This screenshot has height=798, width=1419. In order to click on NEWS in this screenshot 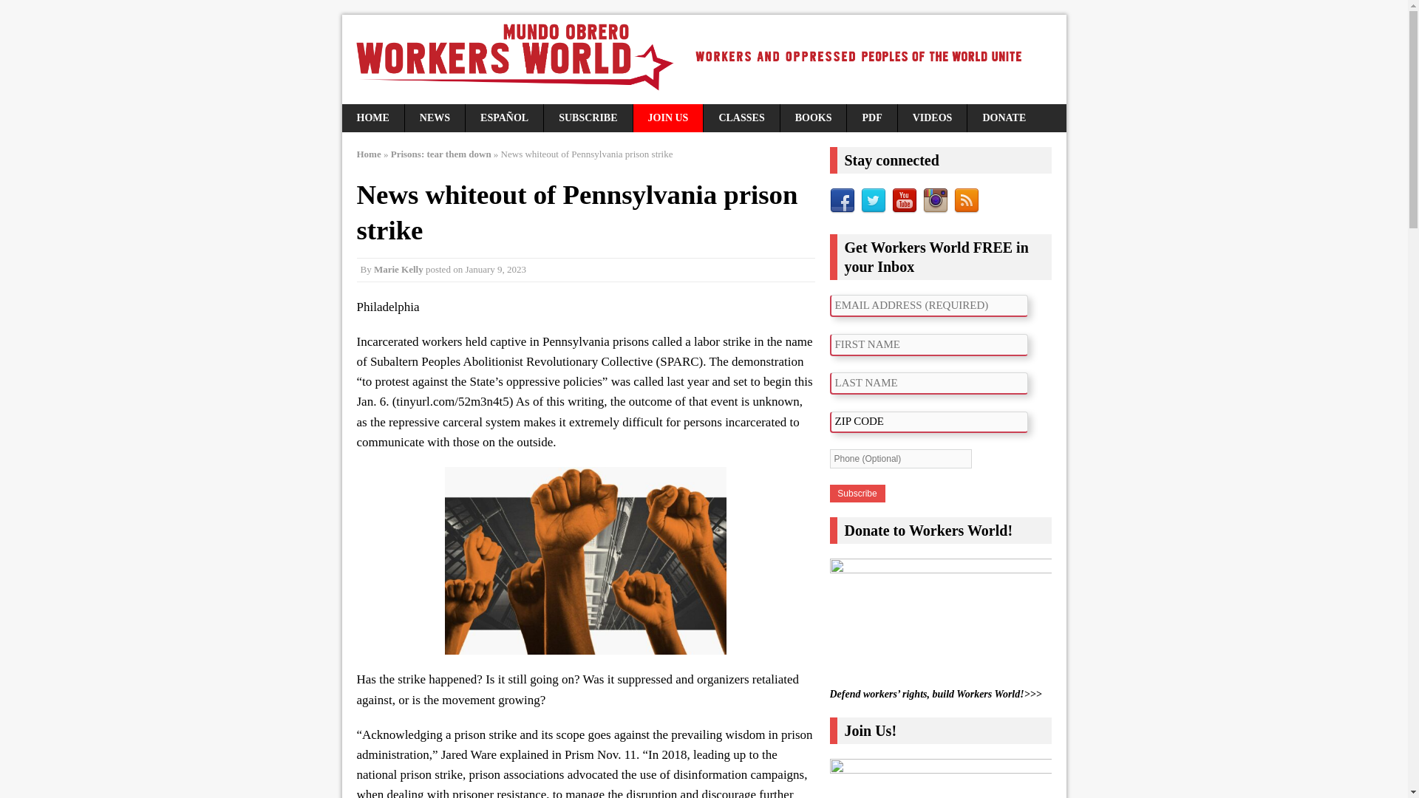, I will do `click(435, 118)`.